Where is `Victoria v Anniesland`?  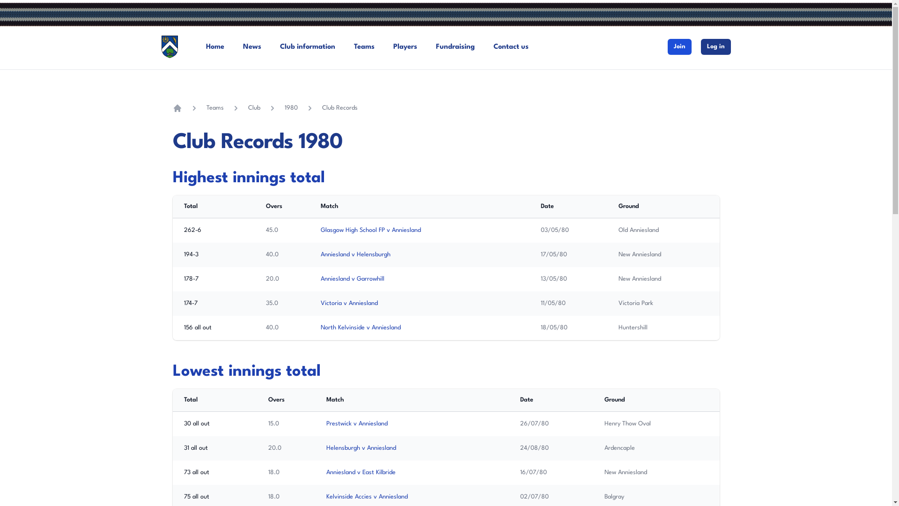 Victoria v Anniesland is located at coordinates (349, 304).